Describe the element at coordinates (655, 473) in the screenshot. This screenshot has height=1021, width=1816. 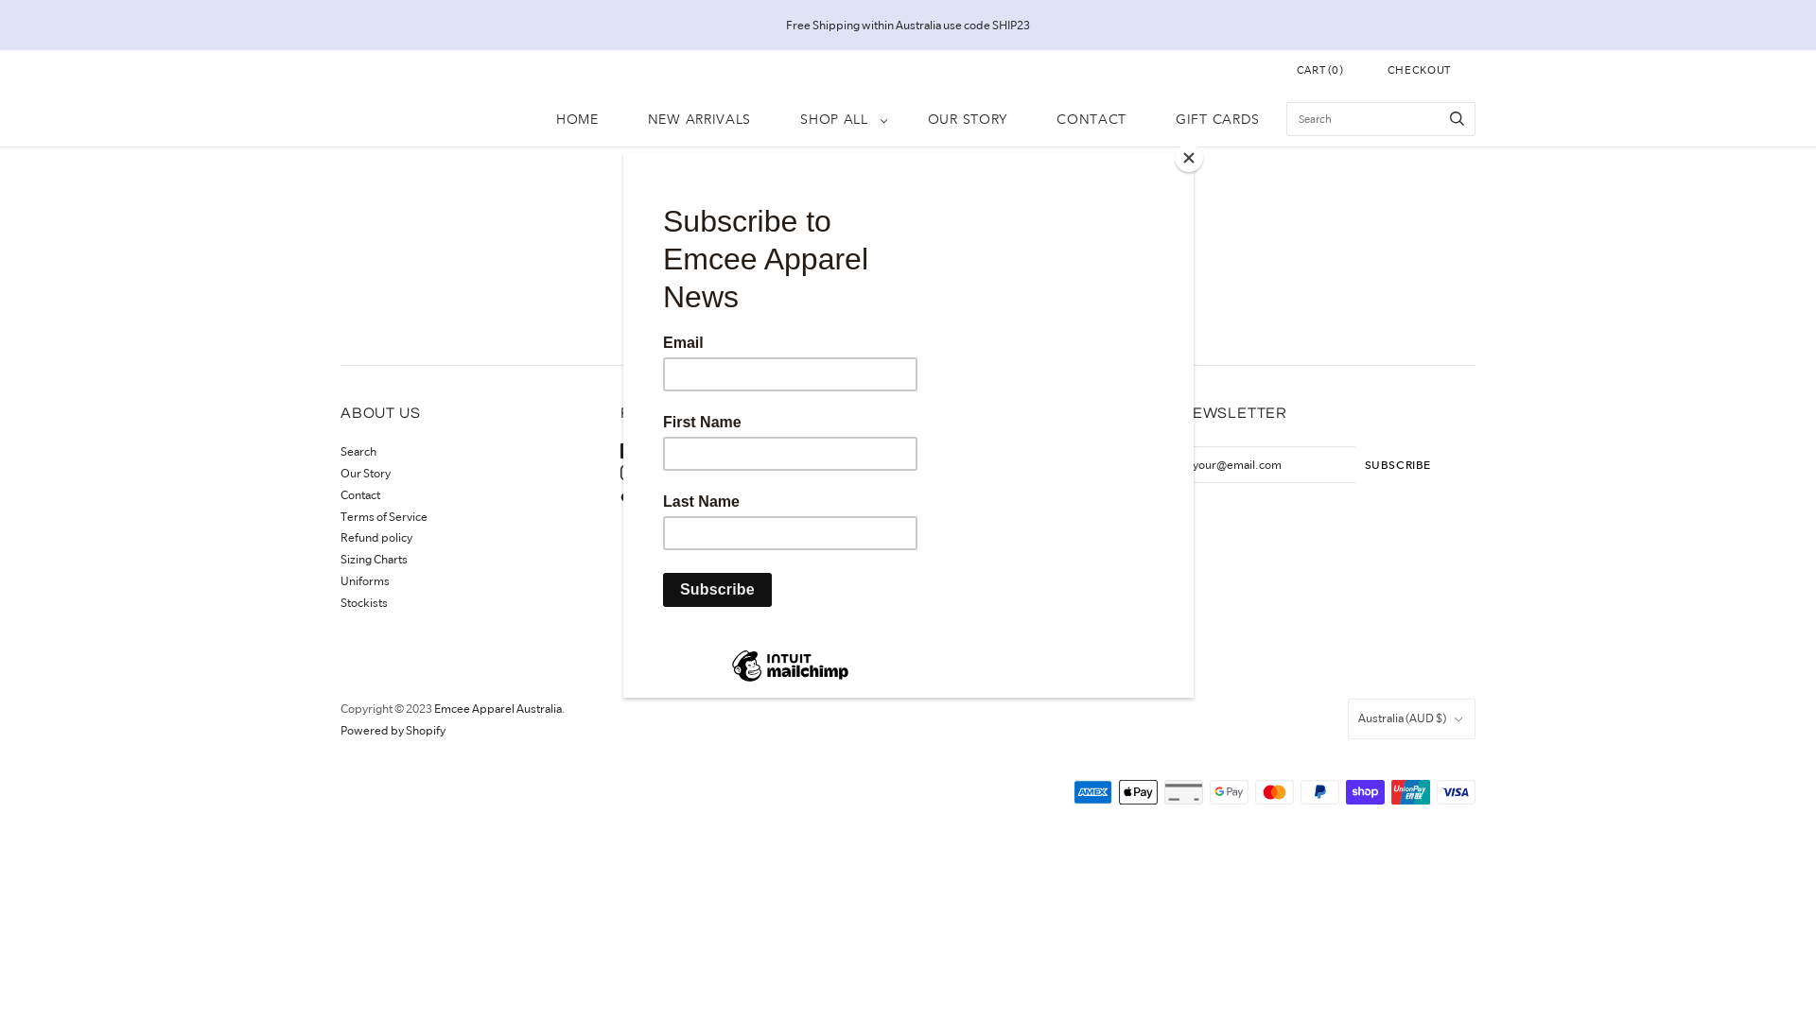
I see `Instagram` at that location.